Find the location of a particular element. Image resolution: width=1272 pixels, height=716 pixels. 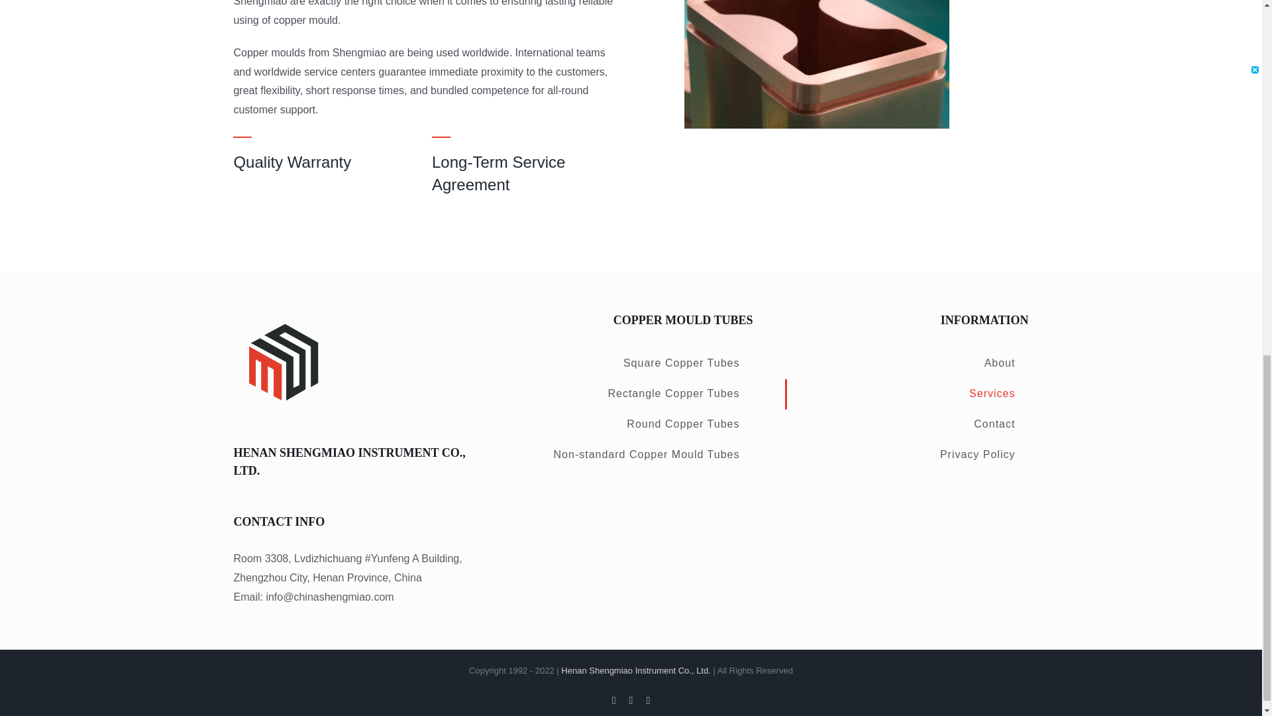

Rectangle Copper Tubes is located at coordinates (631, 394).